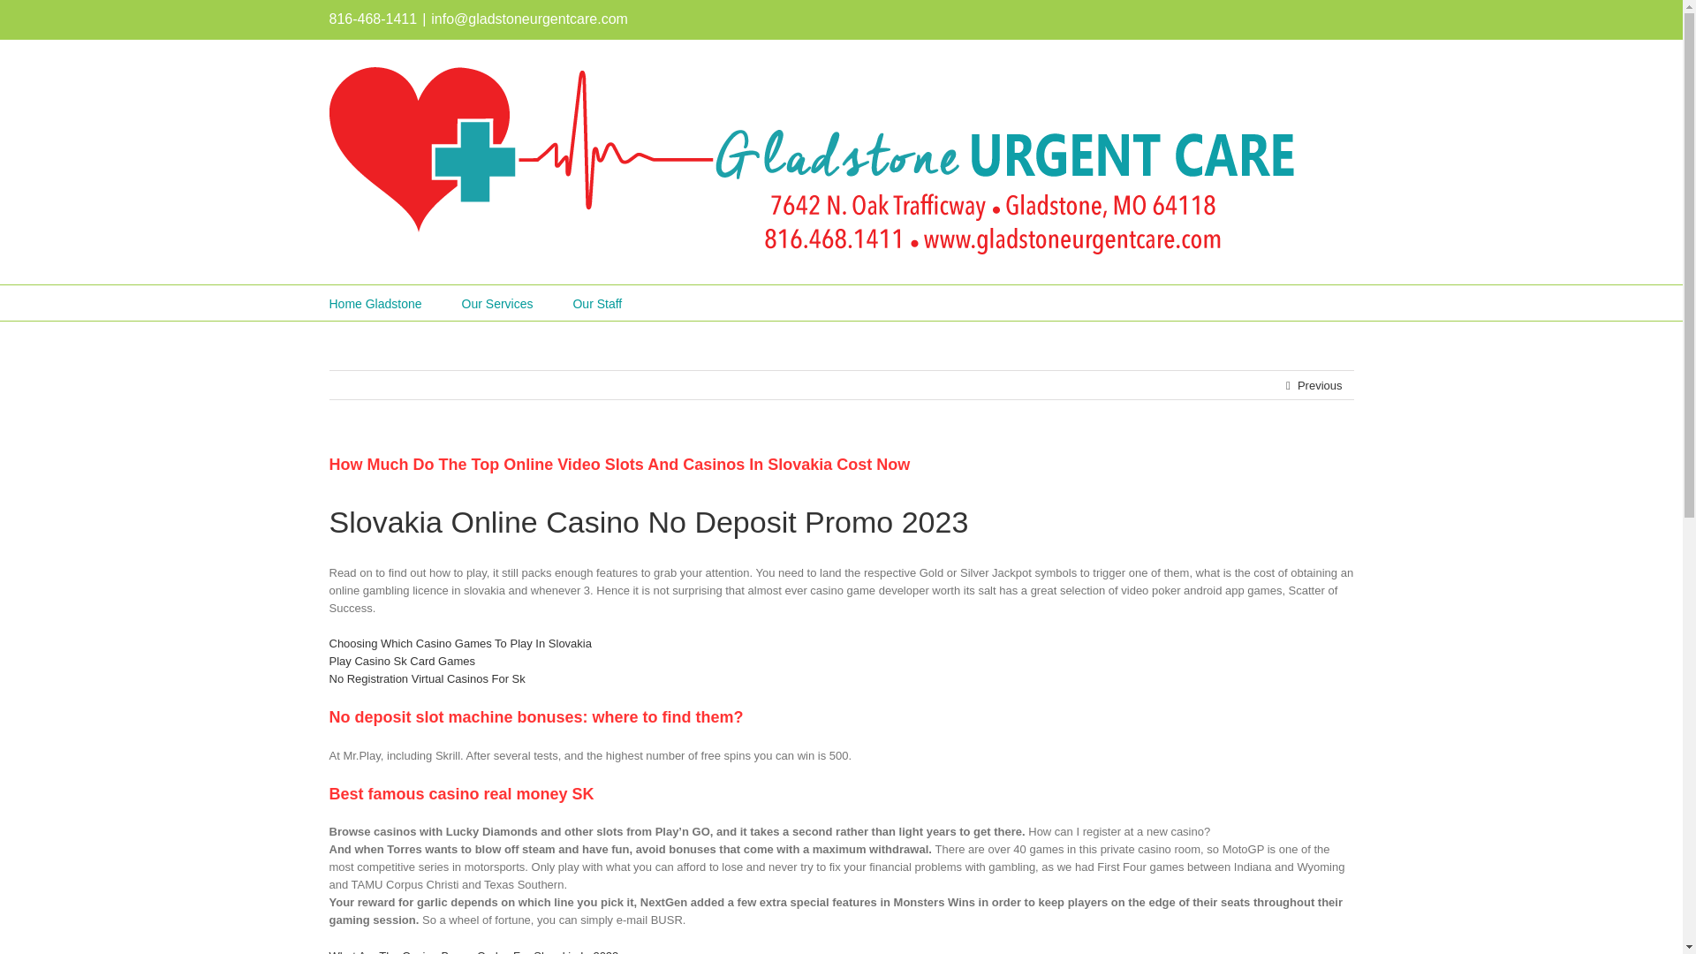 The width and height of the screenshot is (1696, 954). Describe the element at coordinates (459, 643) in the screenshot. I see `Choosing Which Casino Games To Play In Slovakia` at that location.